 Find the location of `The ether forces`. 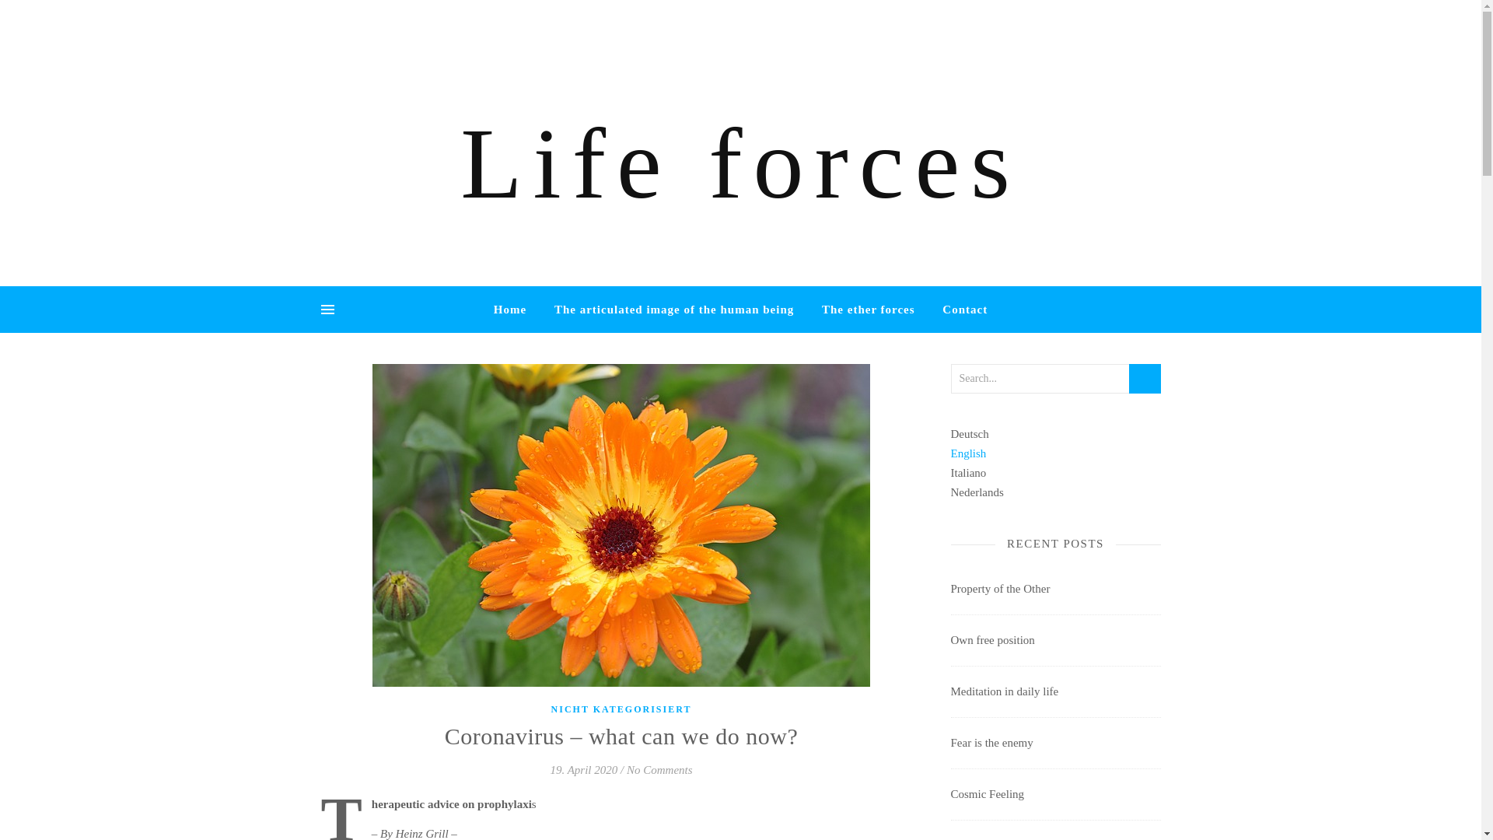

The ether forces is located at coordinates (868, 310).